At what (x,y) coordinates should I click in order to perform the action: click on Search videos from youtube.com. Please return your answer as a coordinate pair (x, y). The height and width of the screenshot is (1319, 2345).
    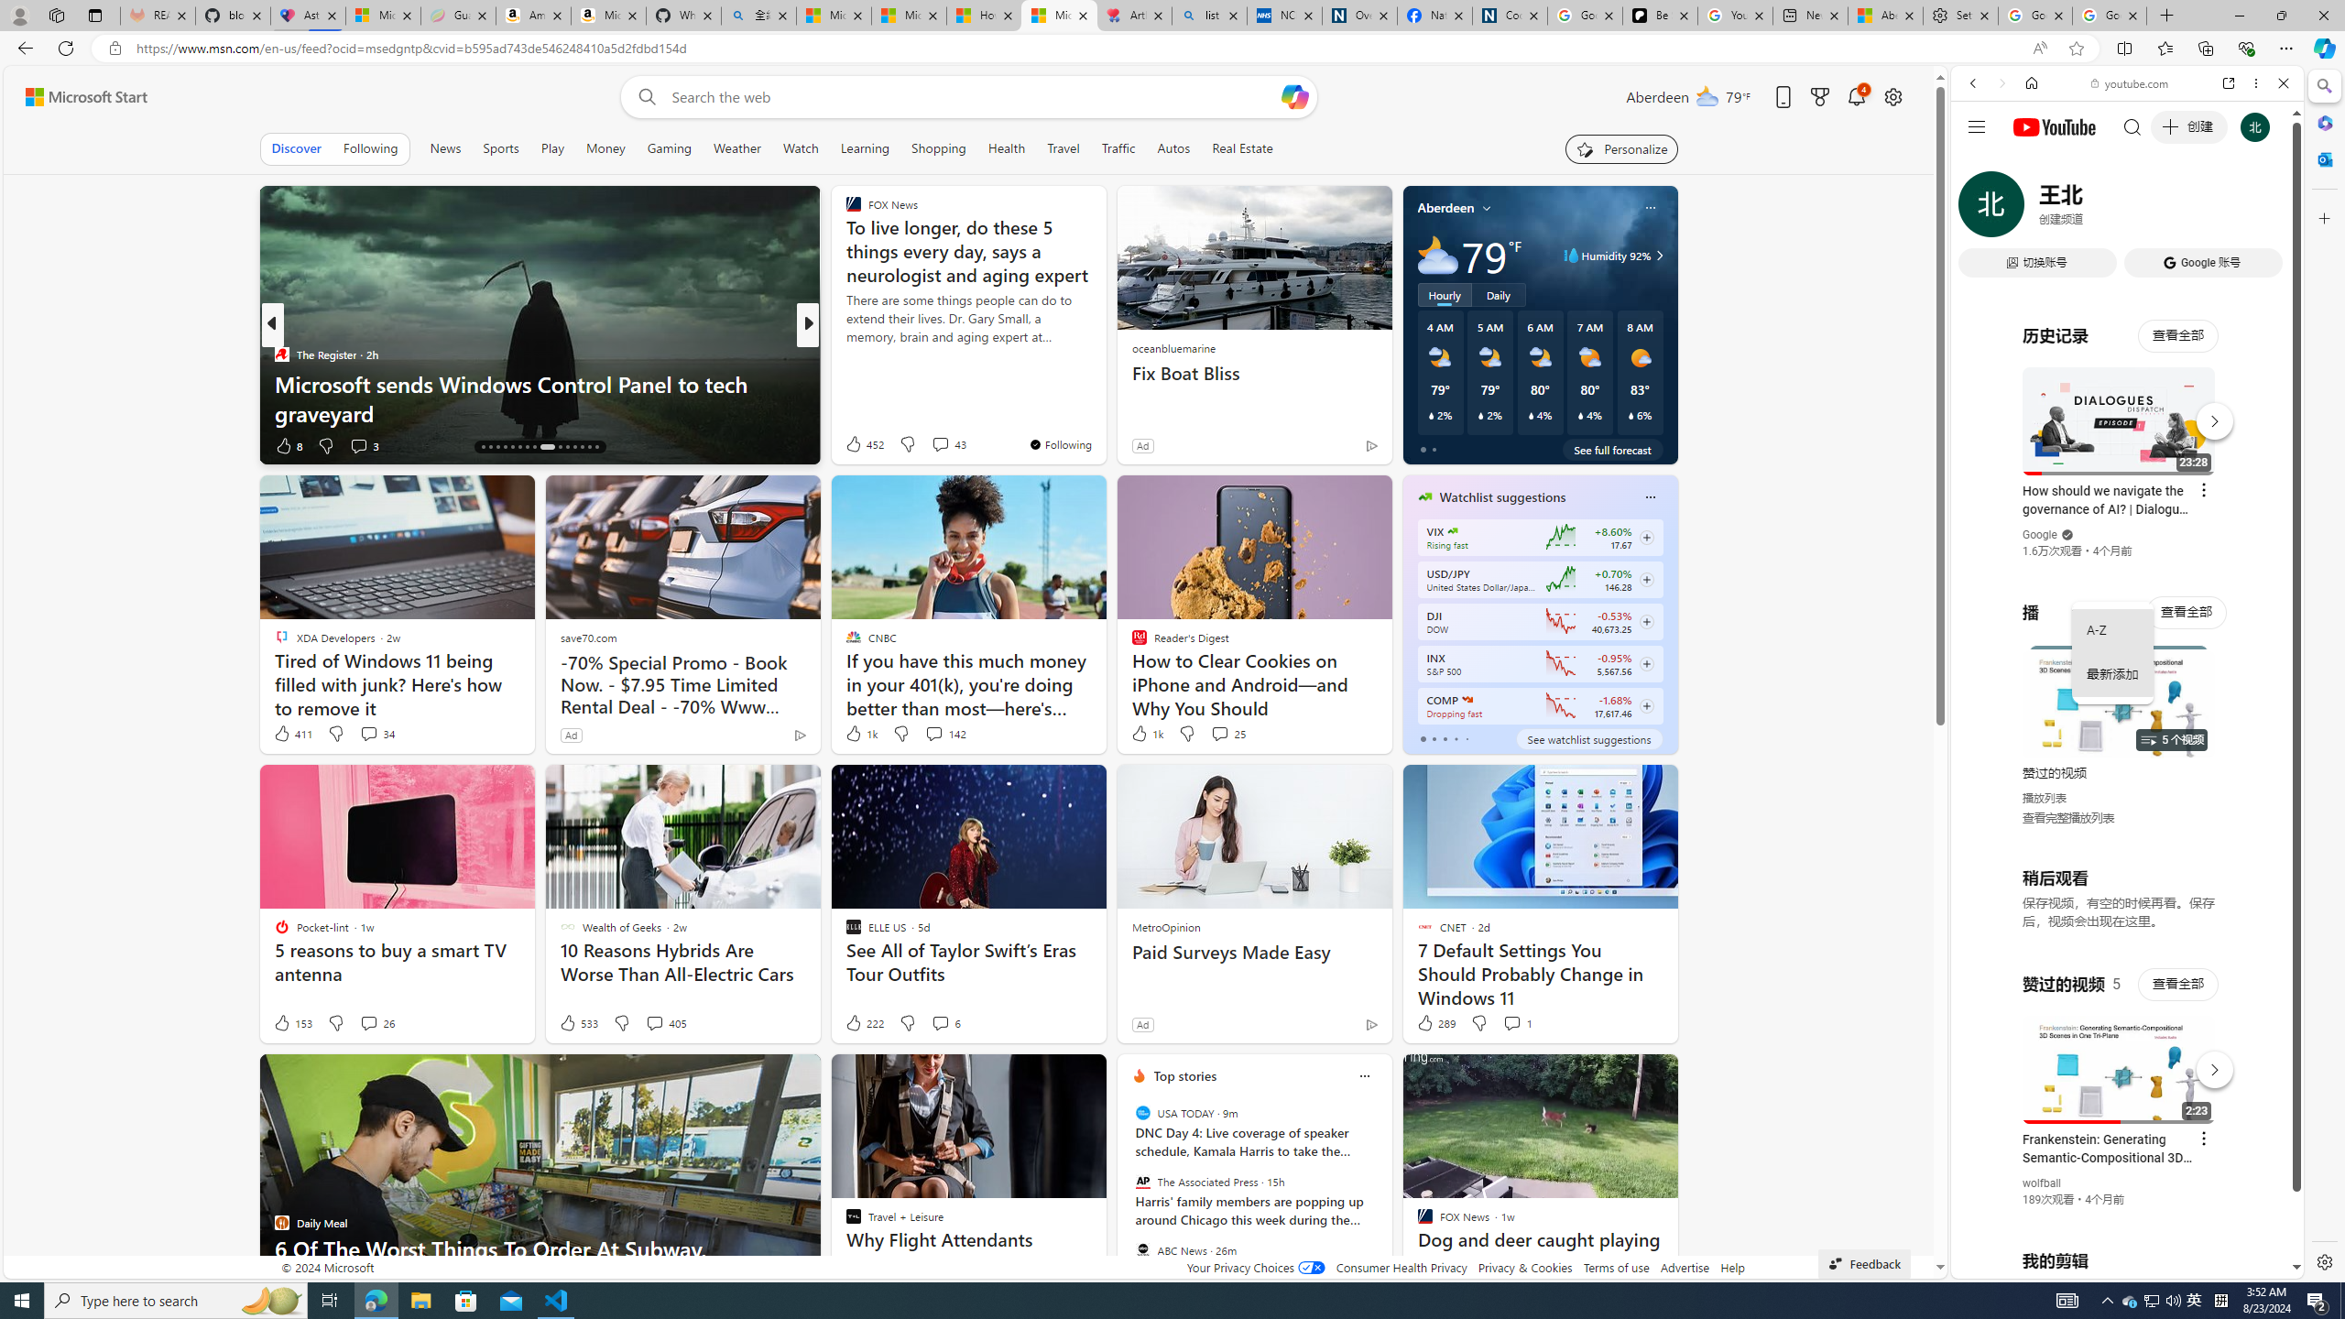
    Looking at the image, I should click on (2094, 603).